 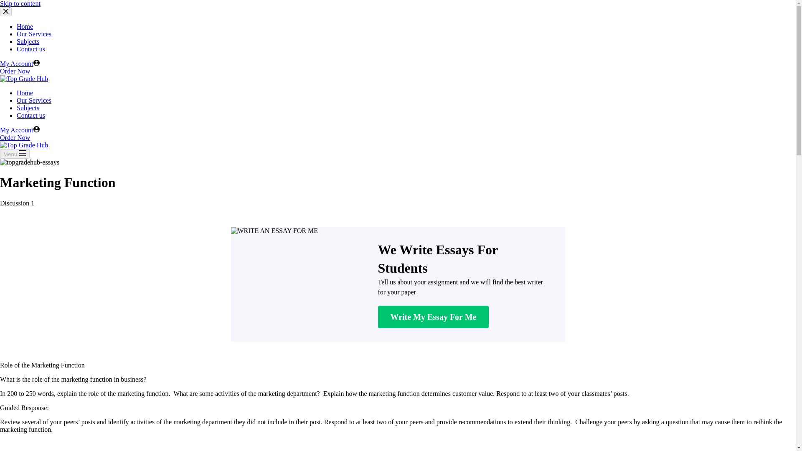 What do you see at coordinates (31, 49) in the screenshot?
I see `Contact us` at bounding box center [31, 49].